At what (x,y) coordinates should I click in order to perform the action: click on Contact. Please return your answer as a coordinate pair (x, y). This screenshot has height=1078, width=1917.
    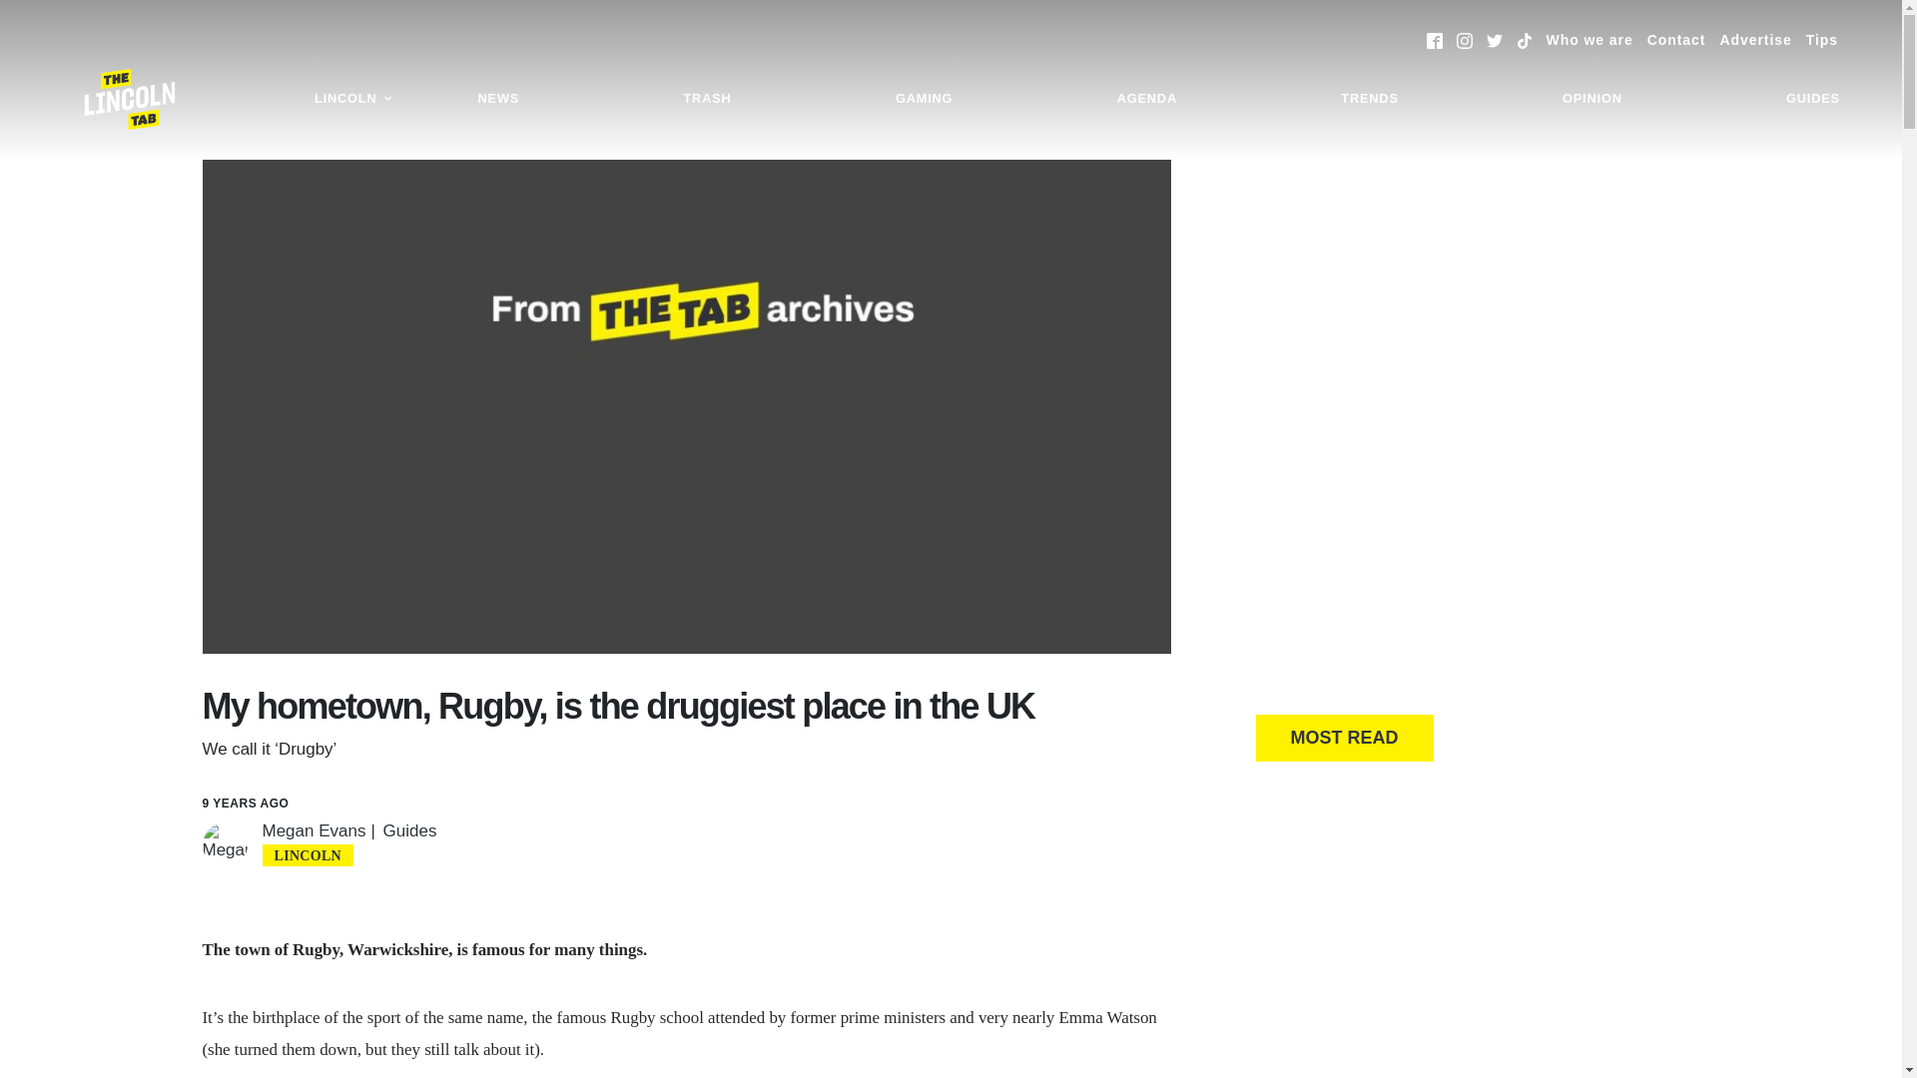
    Looking at the image, I should click on (1675, 40).